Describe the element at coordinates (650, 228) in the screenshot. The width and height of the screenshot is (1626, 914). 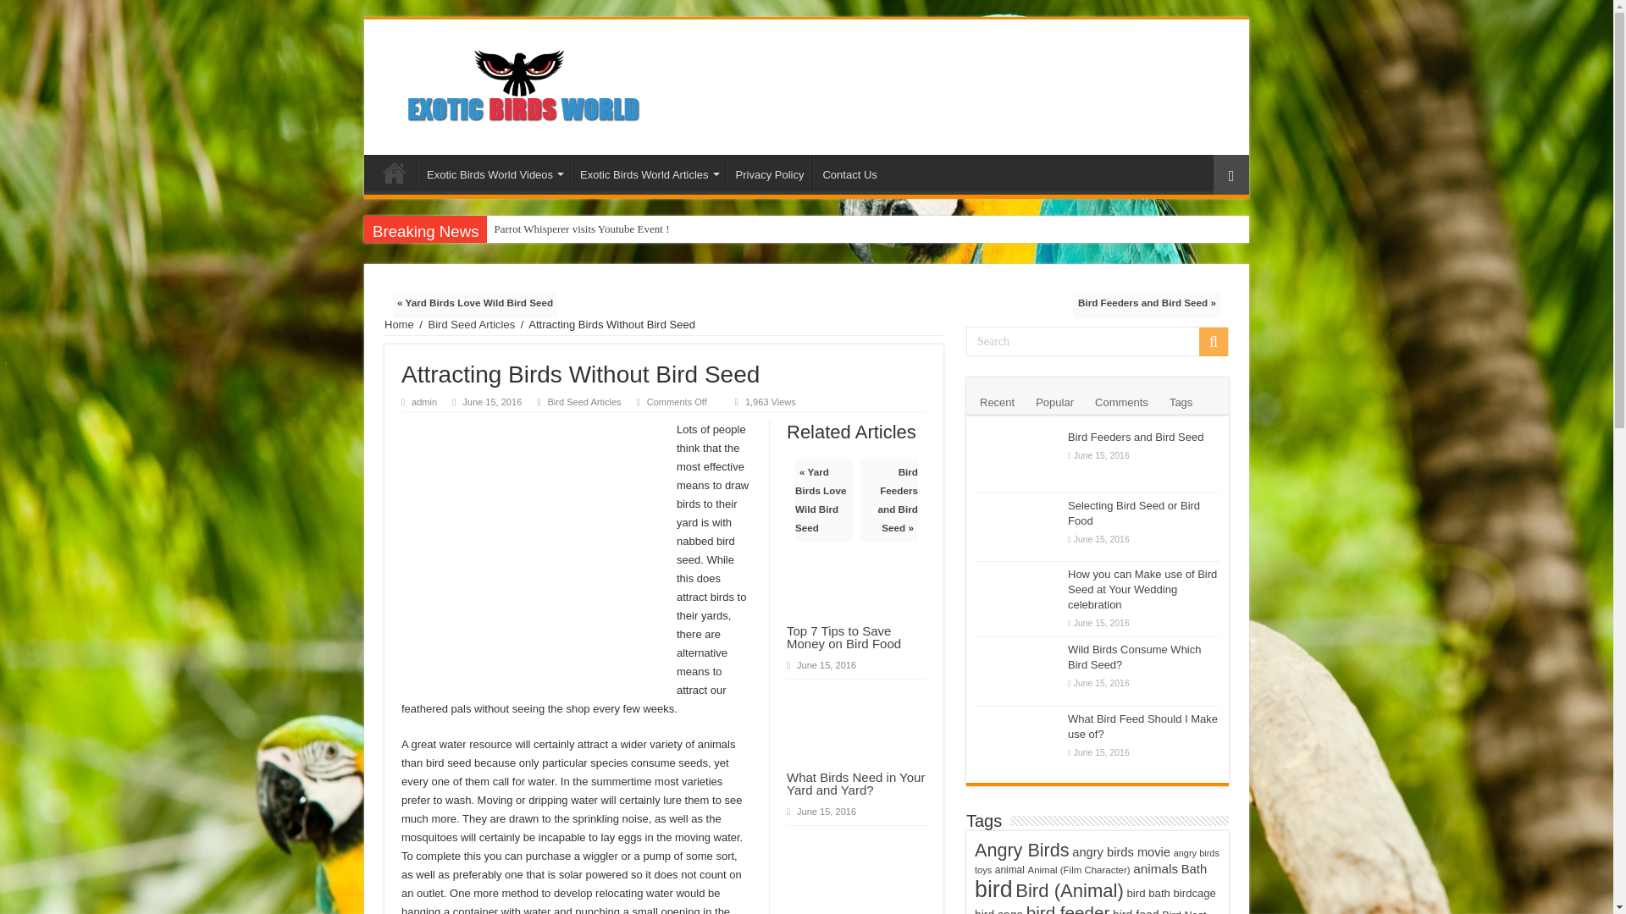
I see `Parrot Whisperer visits Youtube Event !` at that location.